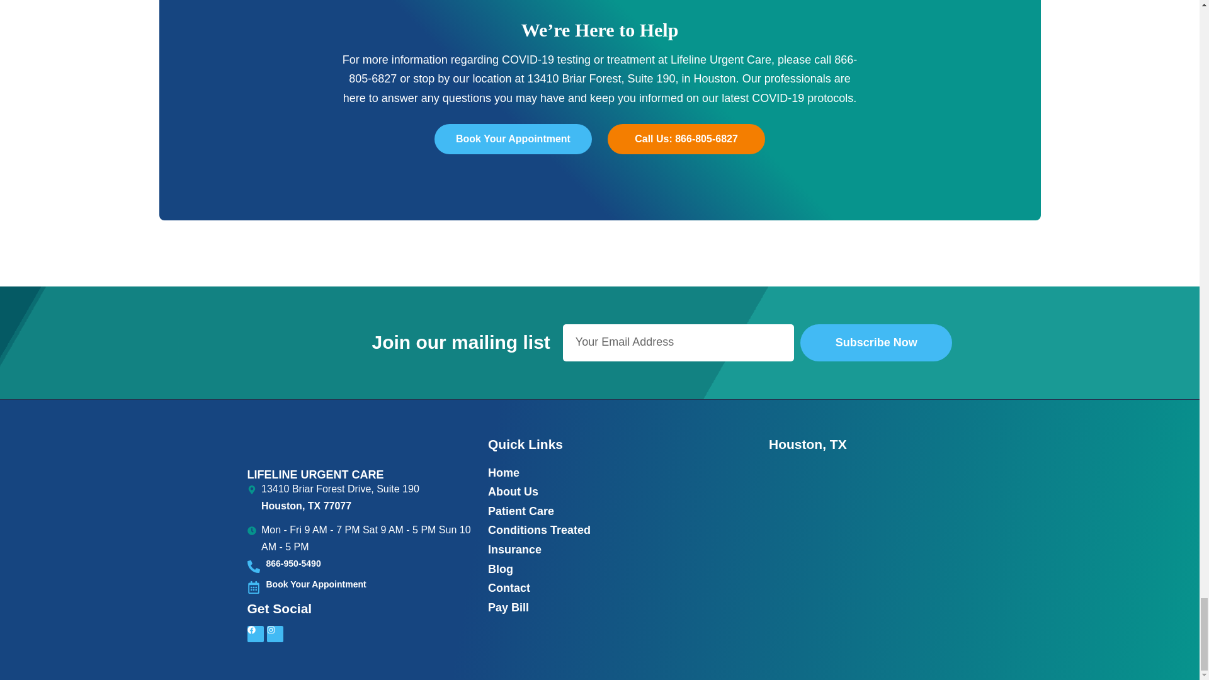 This screenshot has height=680, width=1209. What do you see at coordinates (860, 531) in the screenshot?
I see `13410 Briar Forest Ste. 190 Houston, TX 77077` at bounding box center [860, 531].